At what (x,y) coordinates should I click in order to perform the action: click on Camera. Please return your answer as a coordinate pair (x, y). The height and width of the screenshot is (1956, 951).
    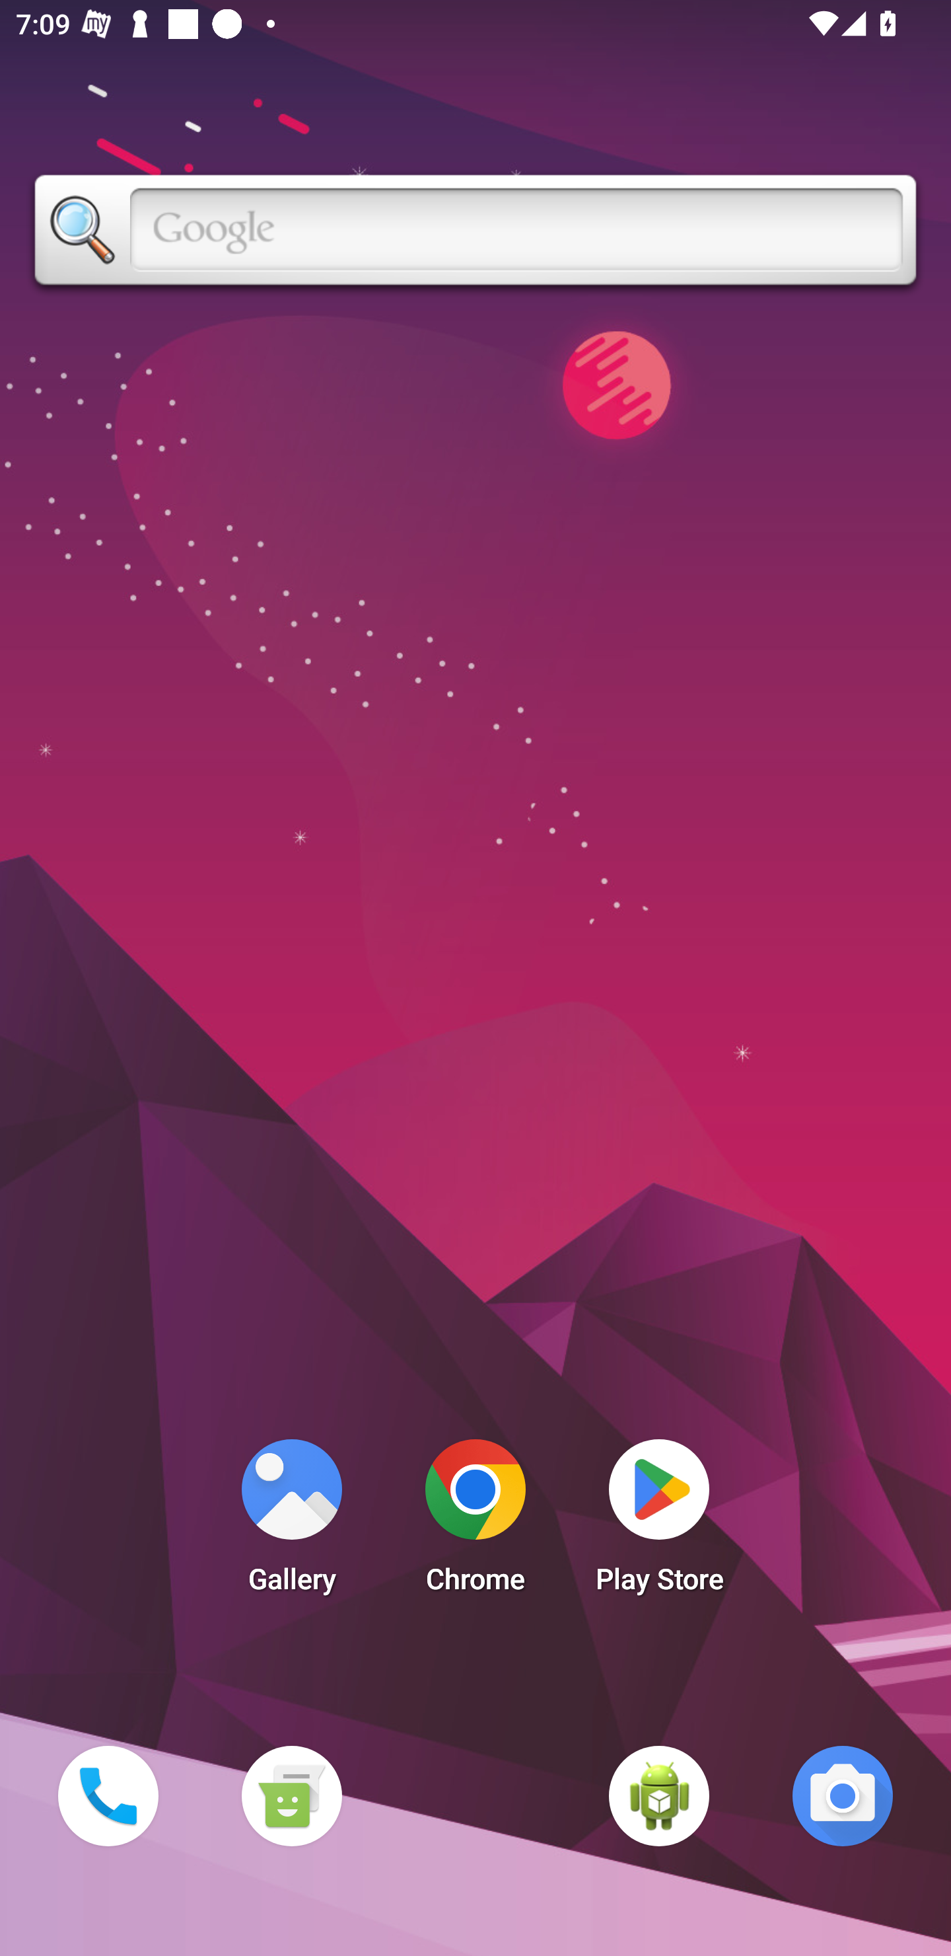
    Looking at the image, I should click on (843, 1795).